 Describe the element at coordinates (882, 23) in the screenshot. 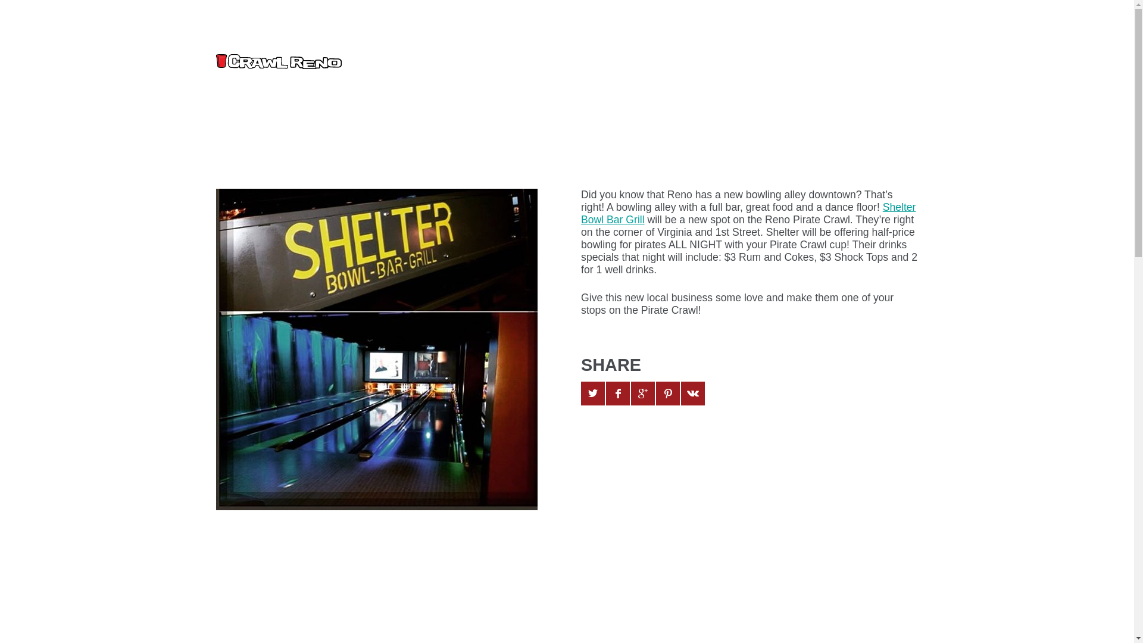

I see `Instagram` at that location.